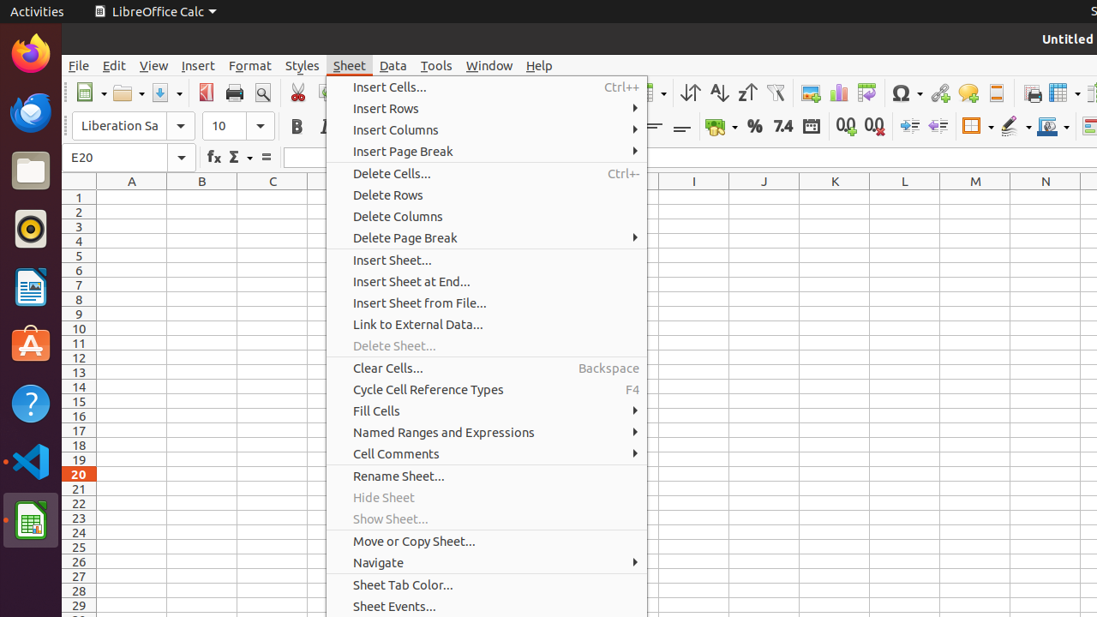 The height and width of the screenshot is (617, 1097). Describe the element at coordinates (206, 93) in the screenshot. I see `PDF` at that location.